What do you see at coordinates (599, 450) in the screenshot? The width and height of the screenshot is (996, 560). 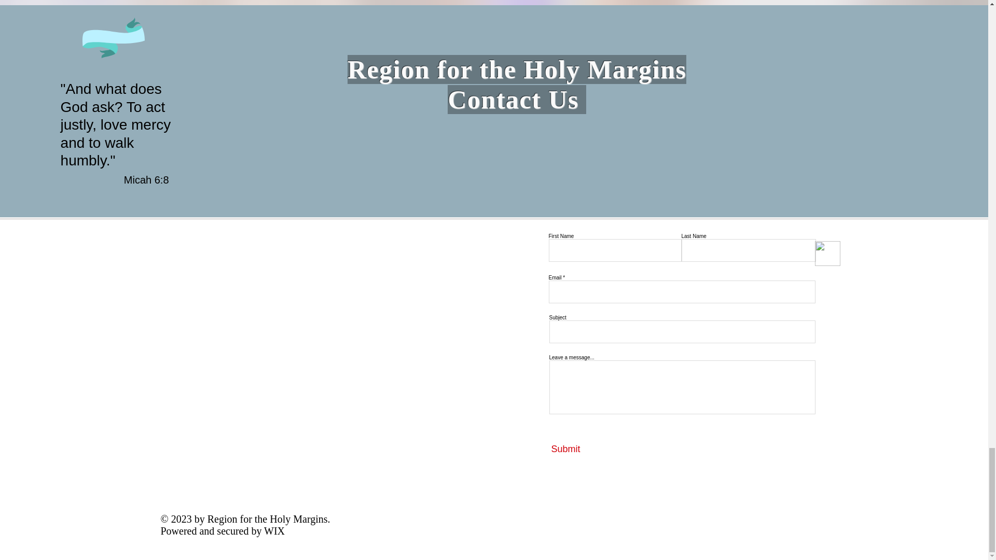 I see `Submit` at bounding box center [599, 450].